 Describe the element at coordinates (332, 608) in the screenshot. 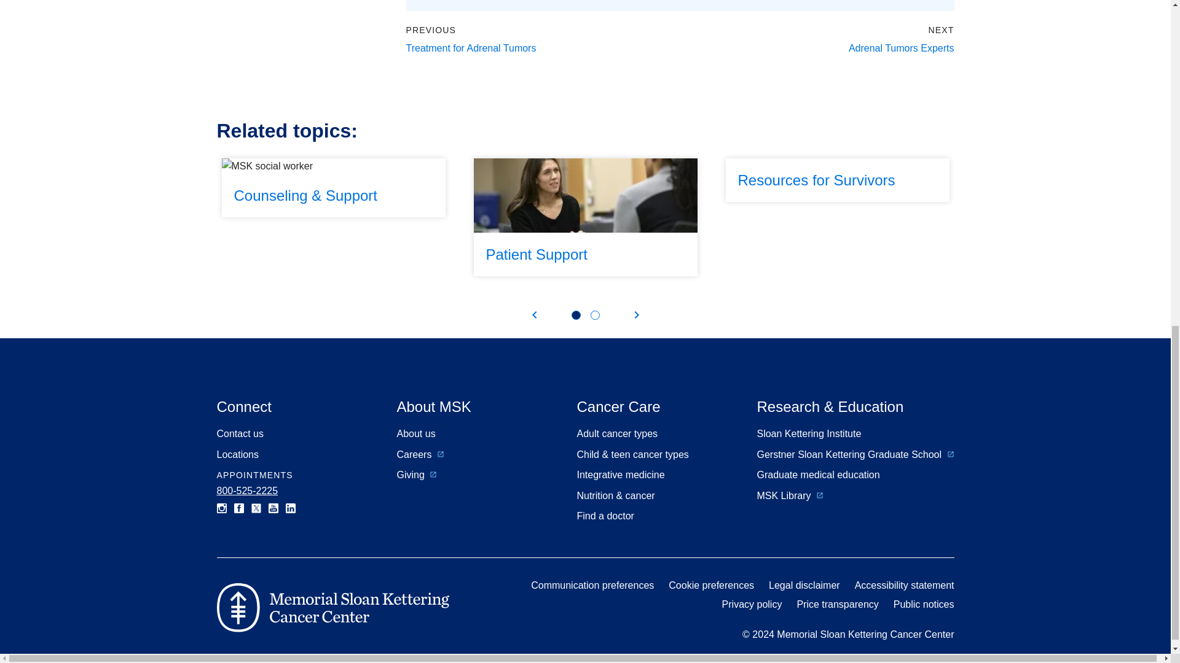

I see `Memorial Sloan Kettering Cancer Center` at that location.